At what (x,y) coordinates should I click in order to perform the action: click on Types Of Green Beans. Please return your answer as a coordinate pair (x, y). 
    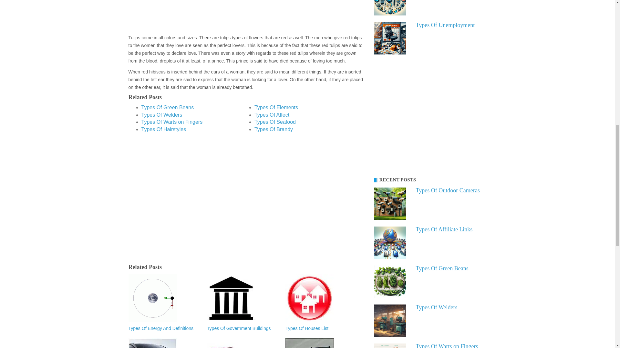
    Looking at the image, I should click on (167, 108).